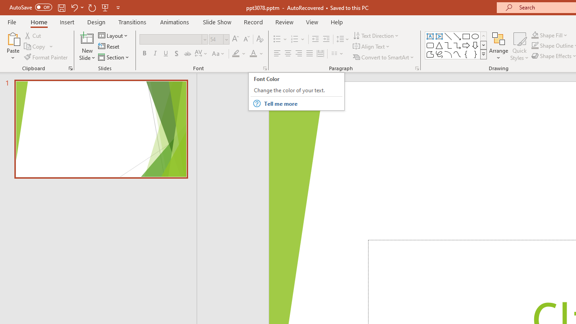  I want to click on Format Painter, so click(46, 57).